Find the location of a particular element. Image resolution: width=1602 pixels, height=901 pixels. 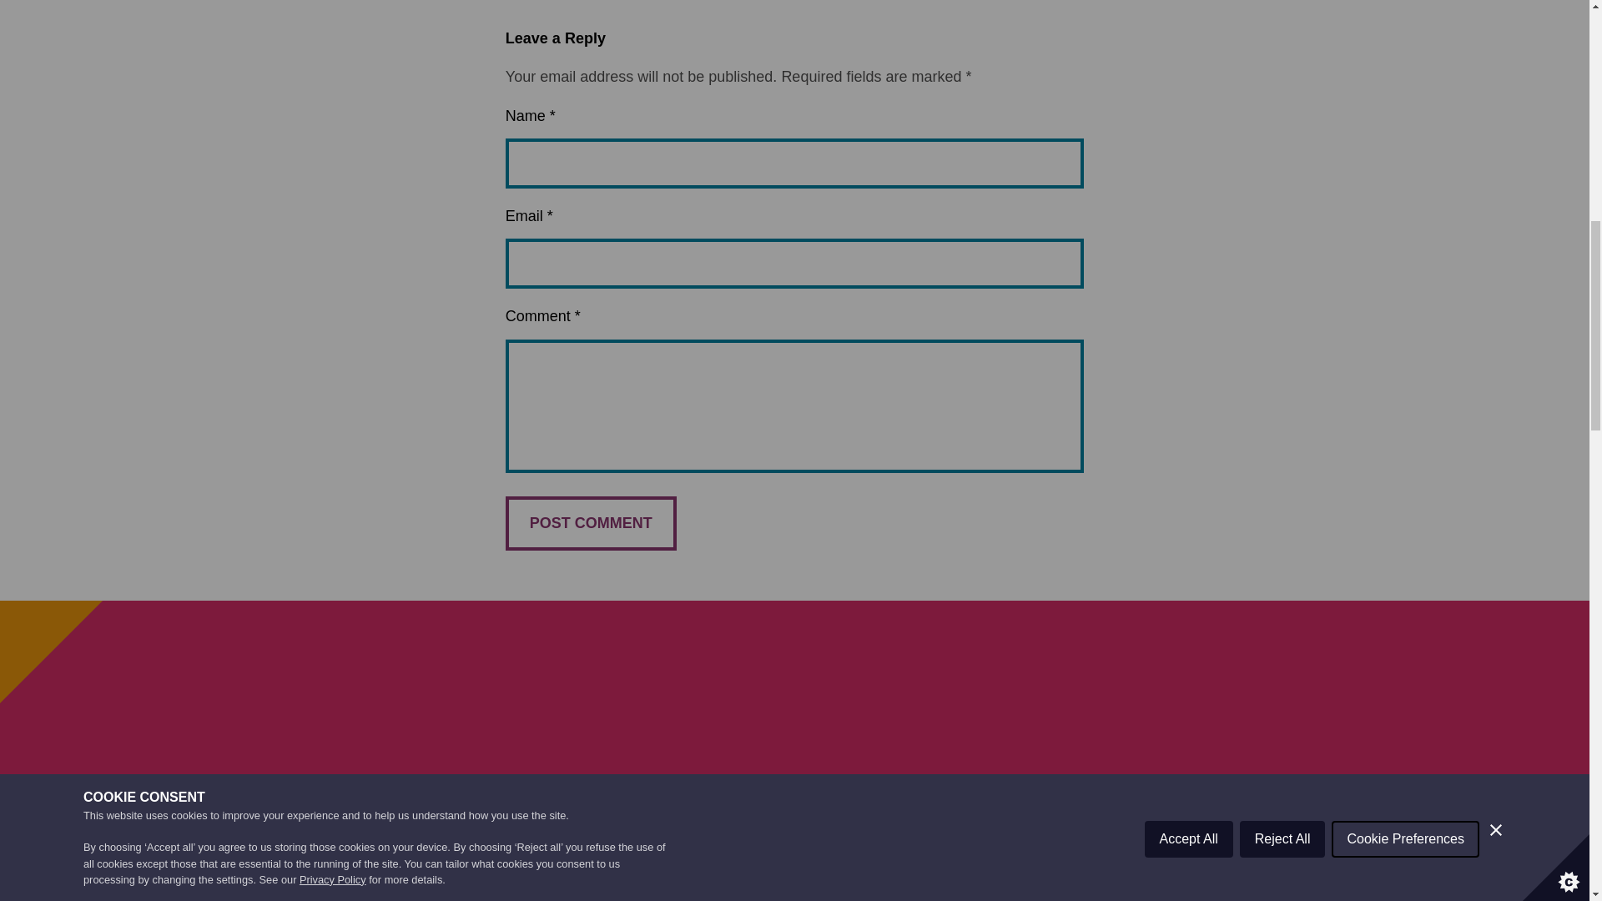

Accept All is located at coordinates (1189, 1).